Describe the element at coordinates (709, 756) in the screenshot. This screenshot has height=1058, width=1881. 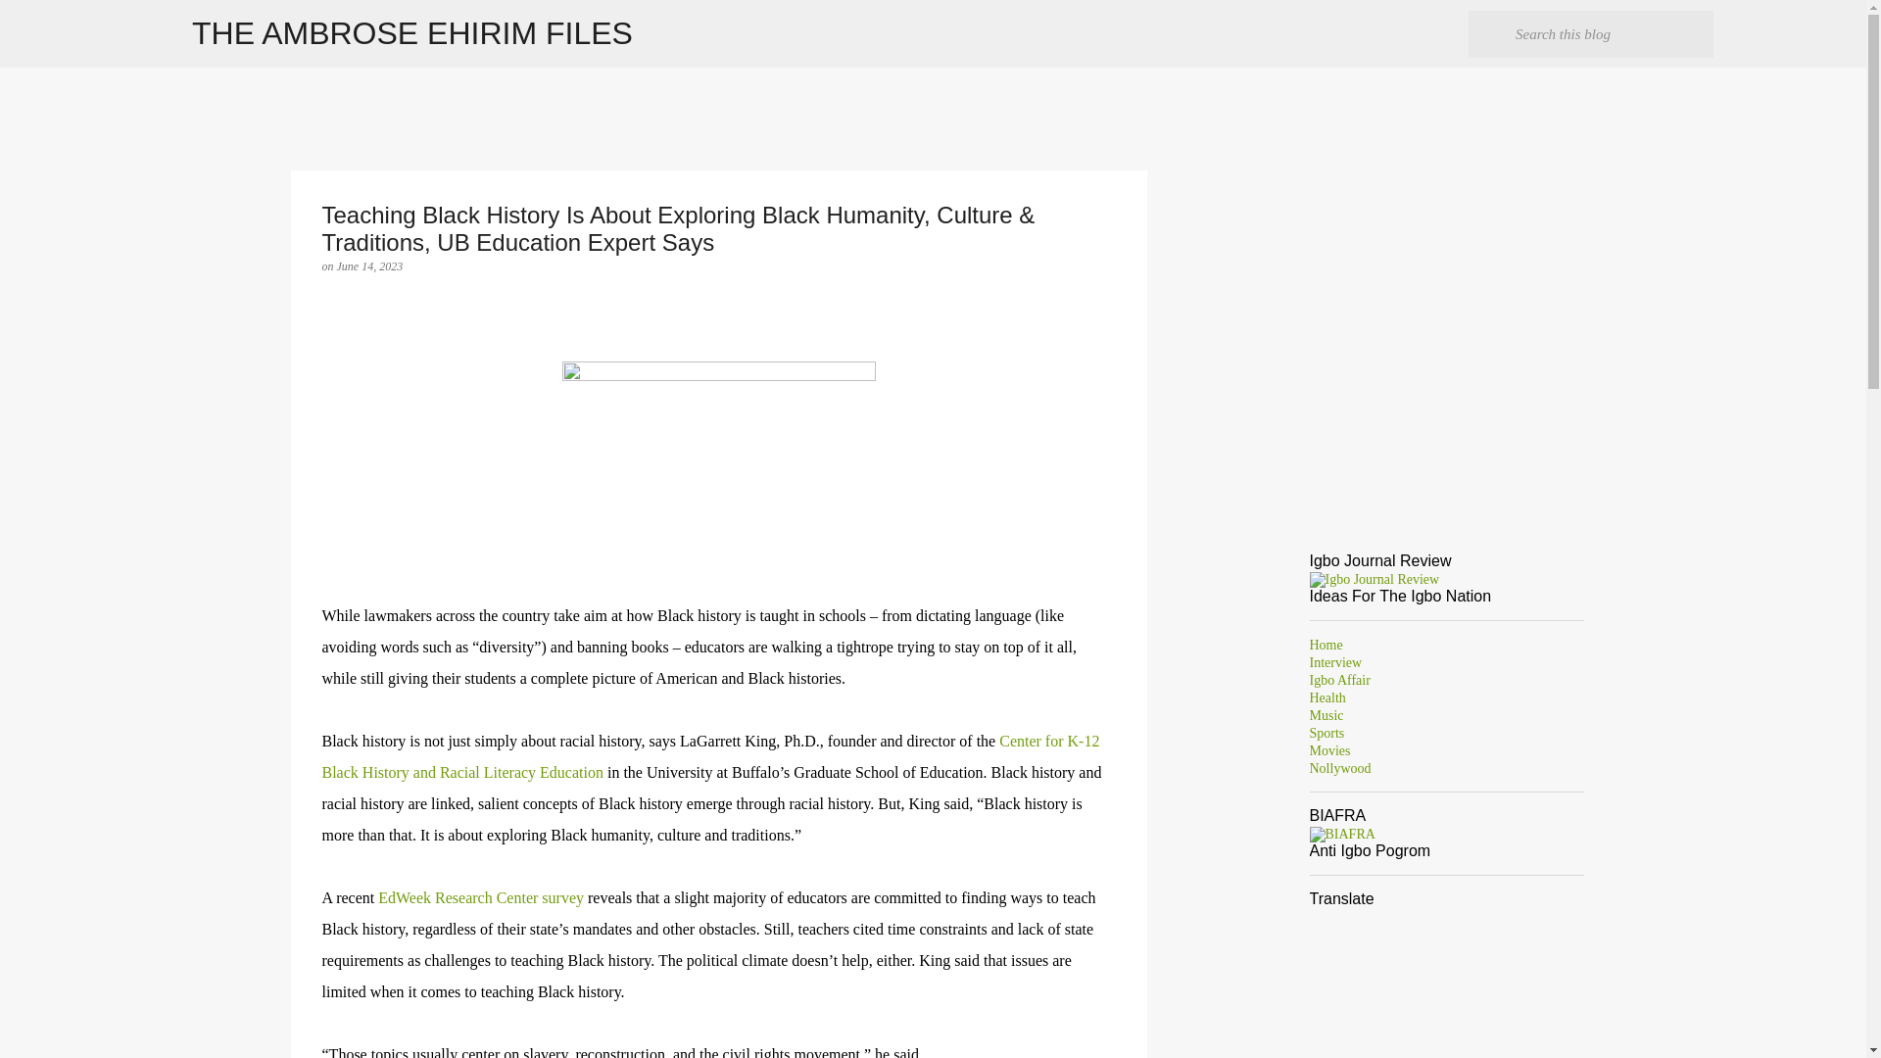
I see `Center for K-12 Black History and Racial Literacy Education` at that location.